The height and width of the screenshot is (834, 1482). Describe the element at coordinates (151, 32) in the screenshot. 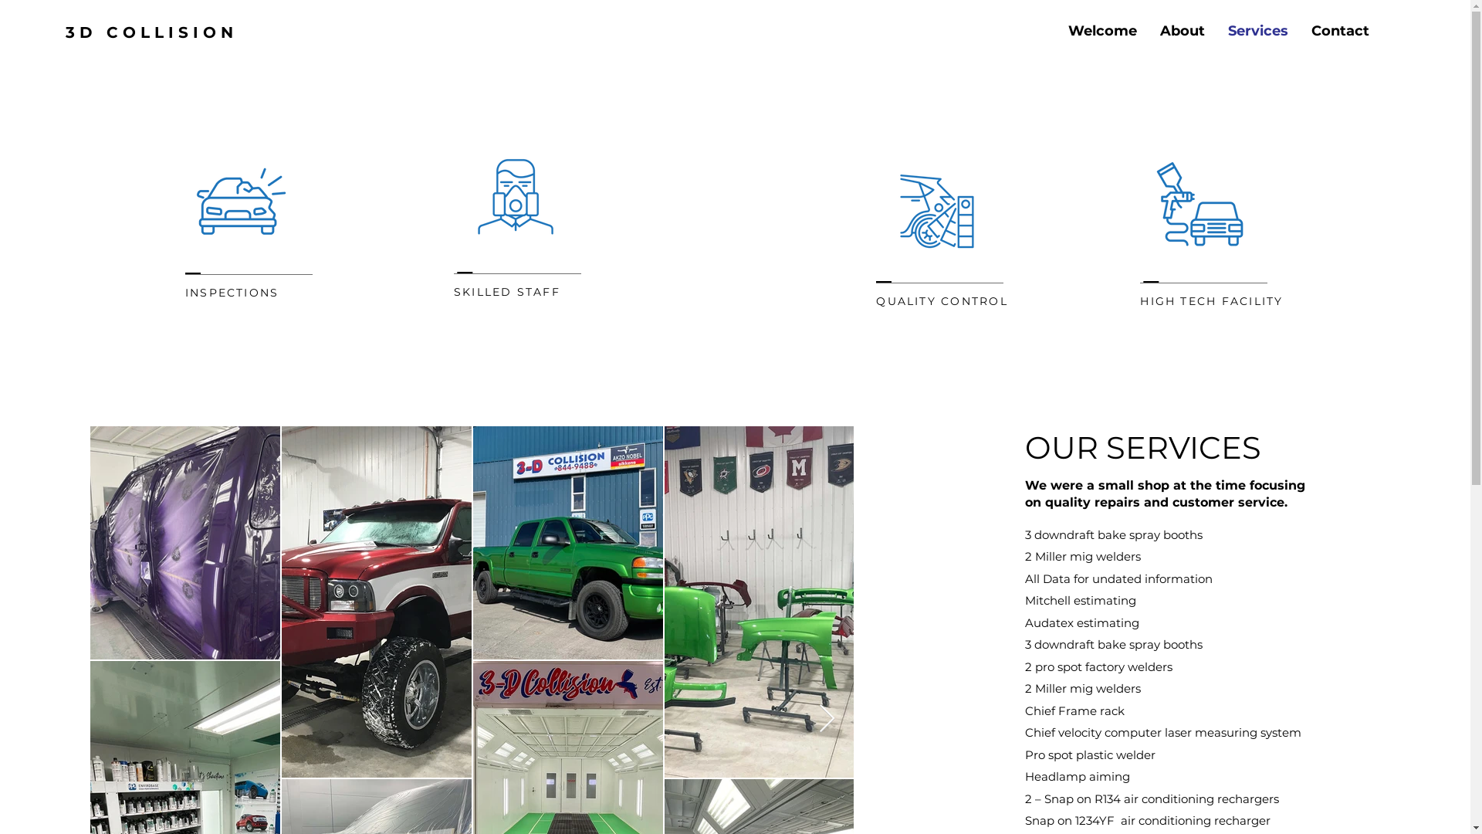

I see `3D COLLISION` at that location.